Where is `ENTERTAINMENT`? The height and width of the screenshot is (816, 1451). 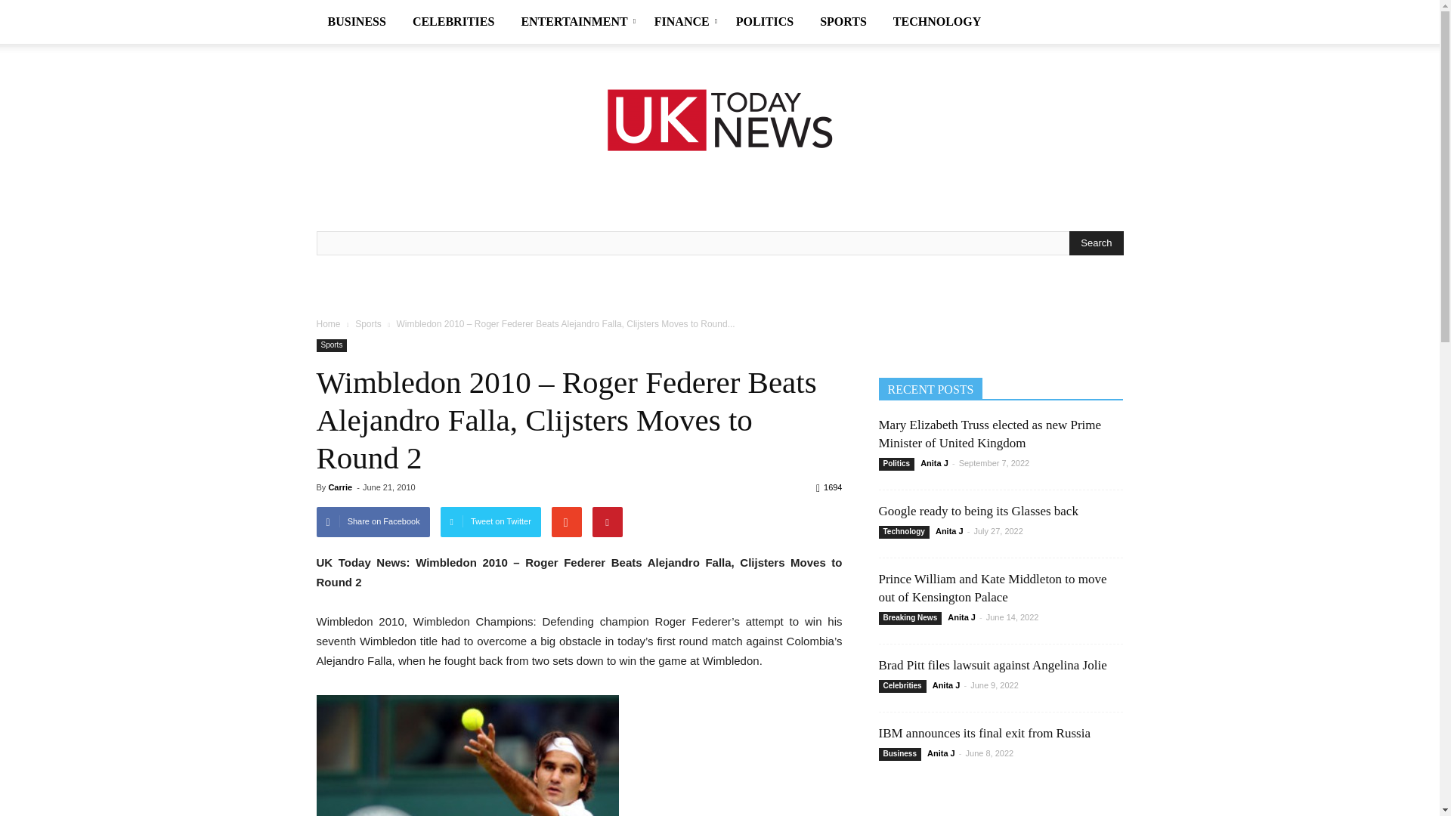 ENTERTAINMENT is located at coordinates (576, 22).